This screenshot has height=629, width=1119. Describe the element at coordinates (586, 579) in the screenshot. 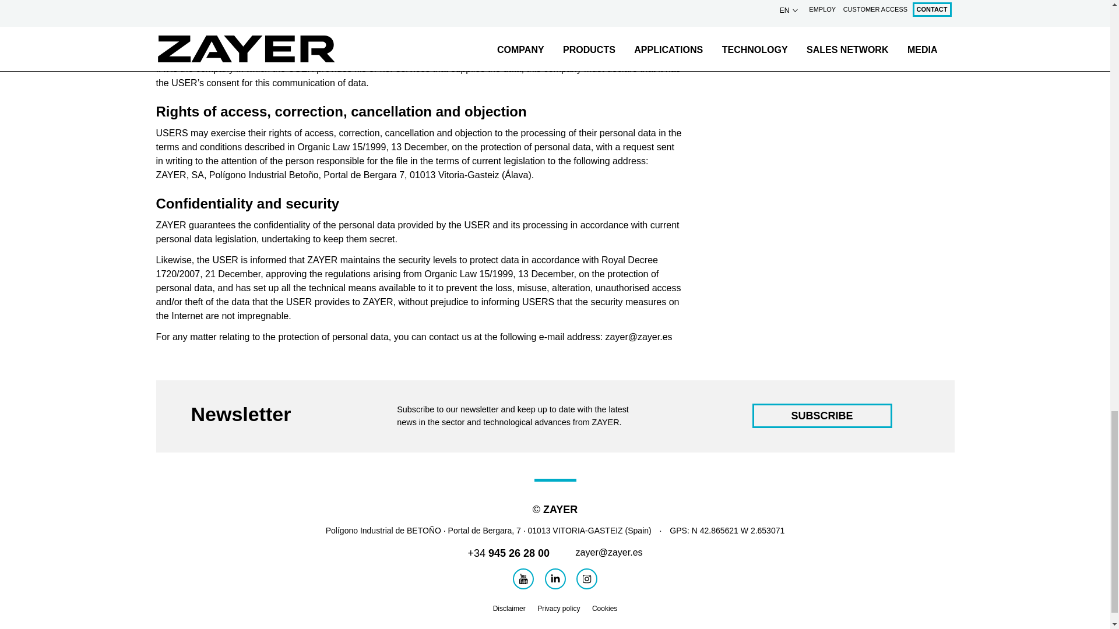

I see `Instagram` at that location.